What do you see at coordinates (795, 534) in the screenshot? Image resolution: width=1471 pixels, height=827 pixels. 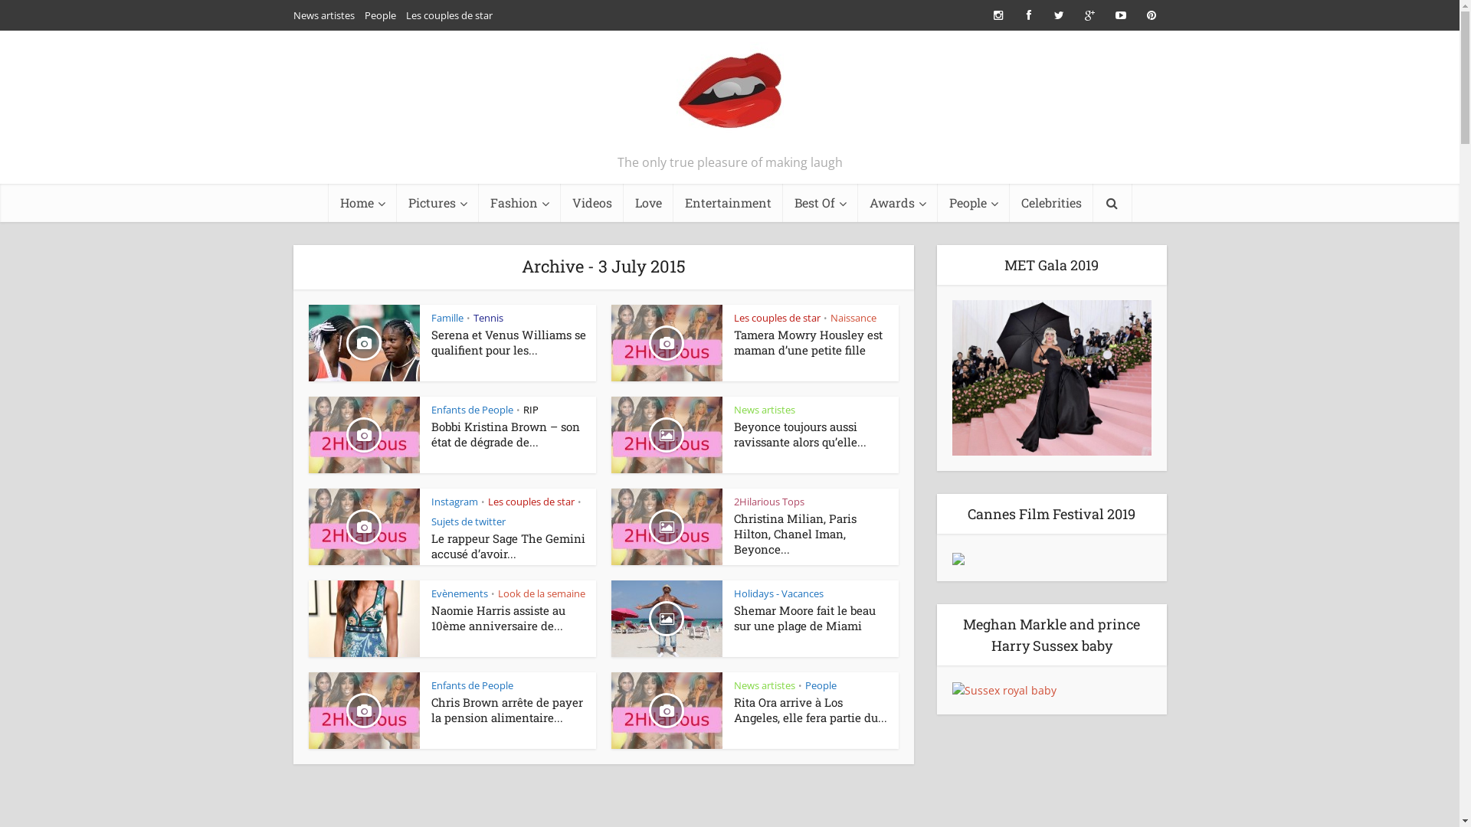 I see `Christina Milian, Paris Hilton, Chanel Iman, Beyonce...` at bounding box center [795, 534].